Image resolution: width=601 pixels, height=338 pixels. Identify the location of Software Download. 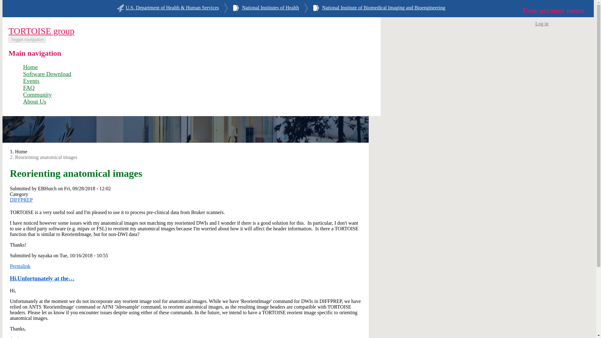
(47, 74).